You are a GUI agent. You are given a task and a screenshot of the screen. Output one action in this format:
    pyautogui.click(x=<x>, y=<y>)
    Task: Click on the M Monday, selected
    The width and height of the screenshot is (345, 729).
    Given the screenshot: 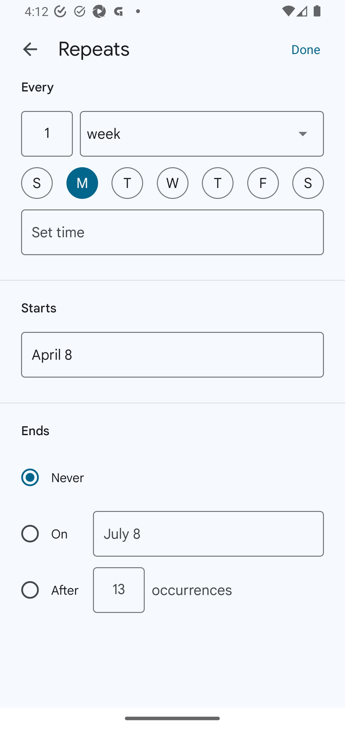 What is the action you would take?
    pyautogui.click(x=82, y=183)
    